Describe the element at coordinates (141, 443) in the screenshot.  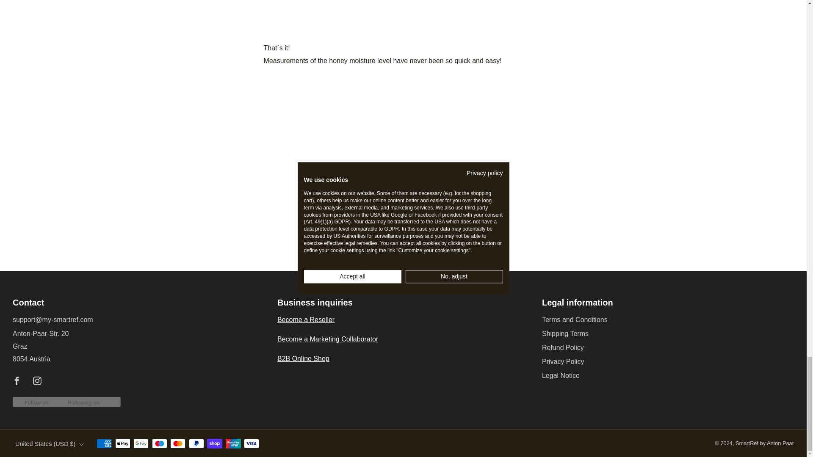
I see `Google Pay` at that location.